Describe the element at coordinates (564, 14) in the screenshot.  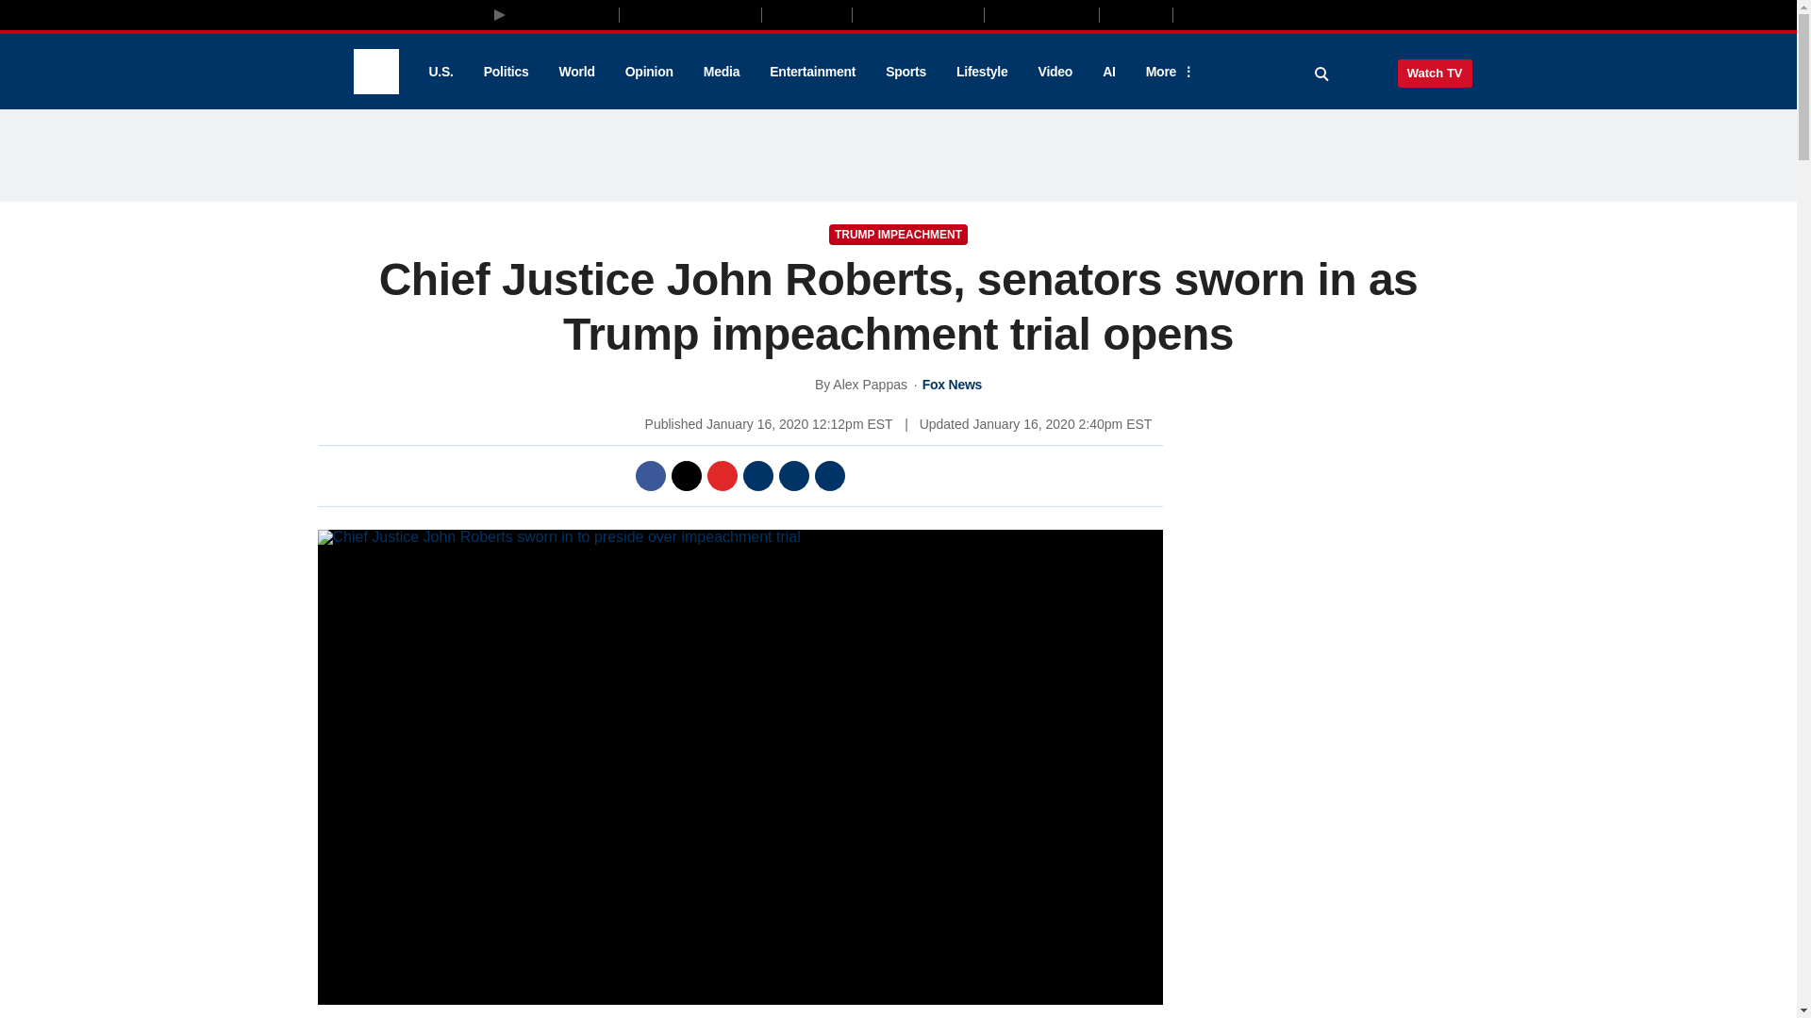
I see `Fox News Media` at that location.